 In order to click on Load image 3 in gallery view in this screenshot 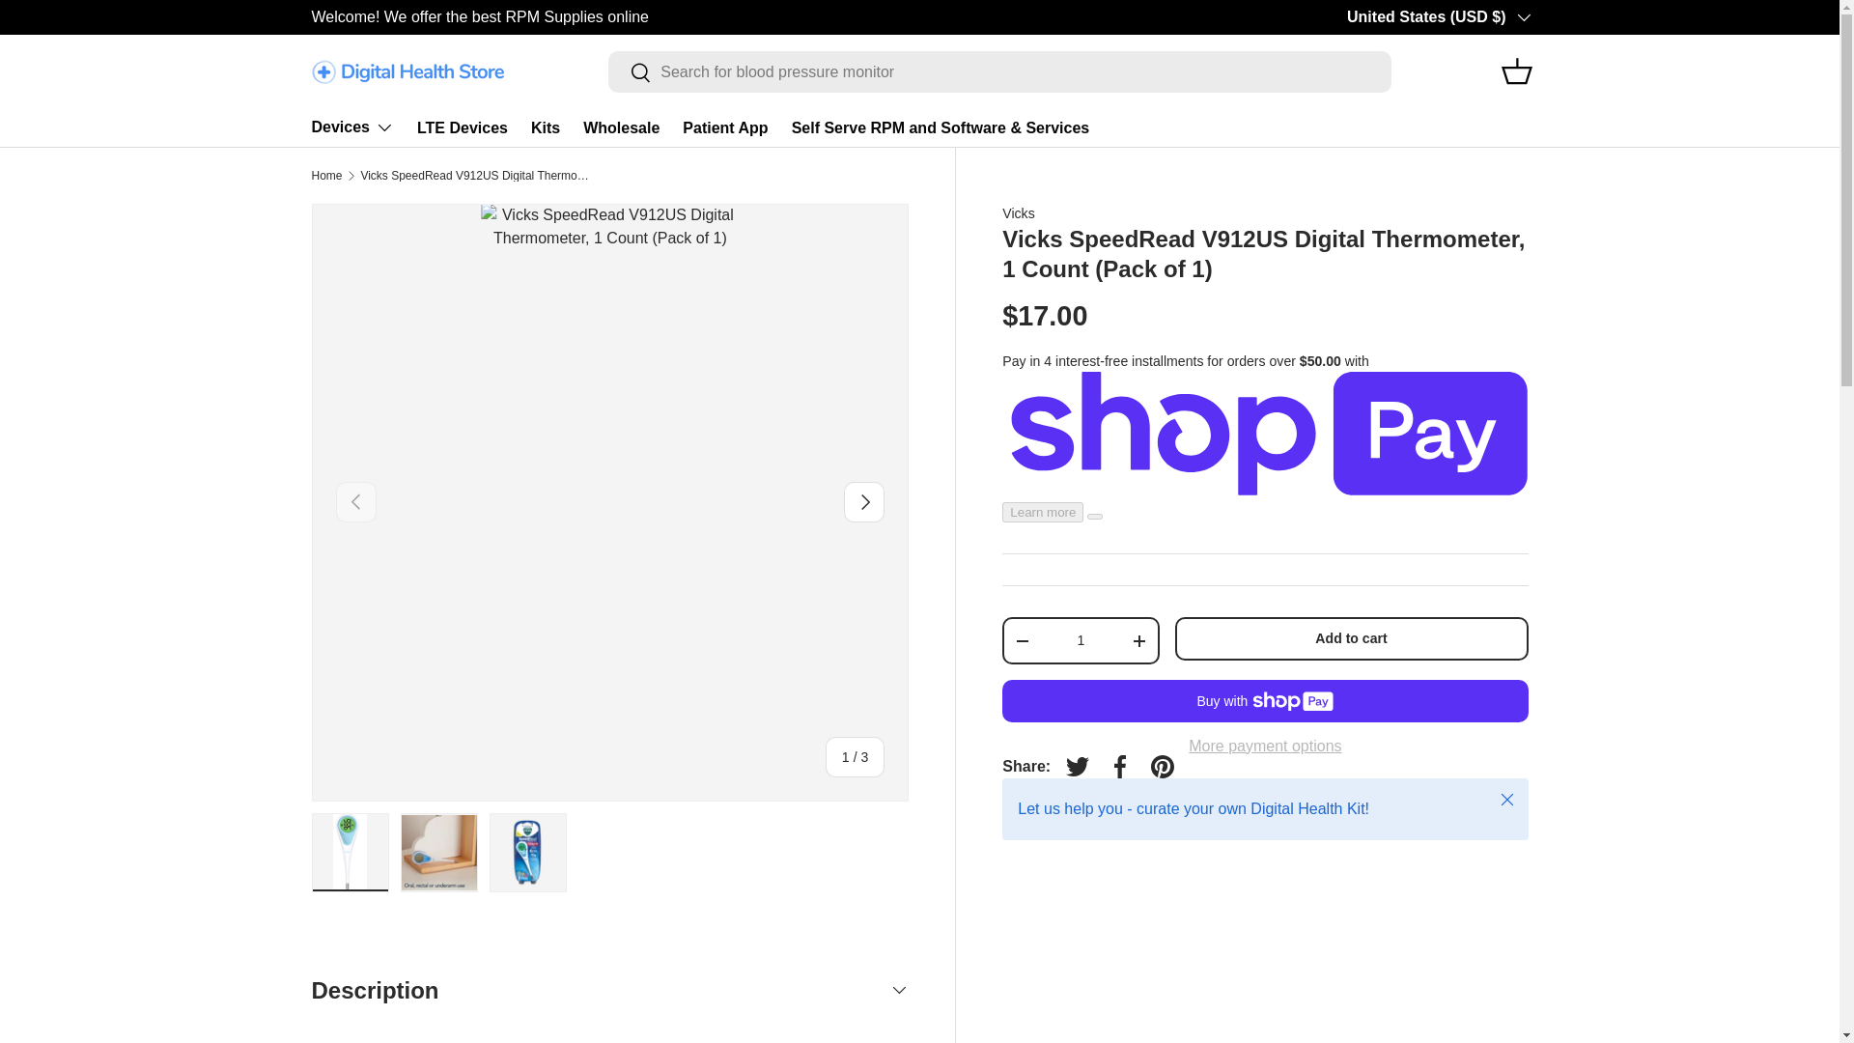, I will do `click(527, 853)`.